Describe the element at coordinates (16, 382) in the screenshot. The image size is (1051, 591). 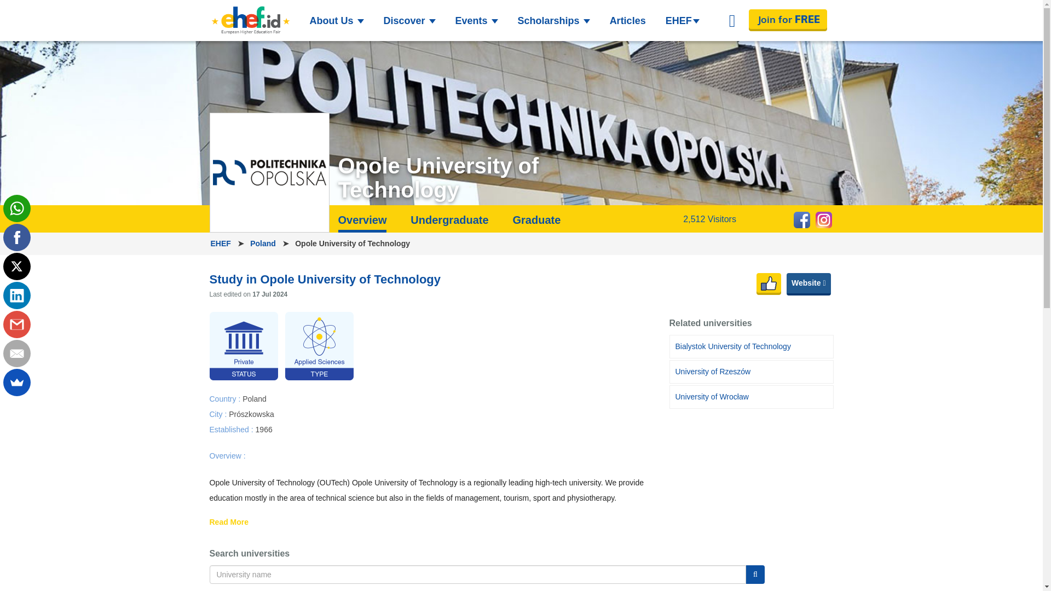
I see `SumoMe` at that location.